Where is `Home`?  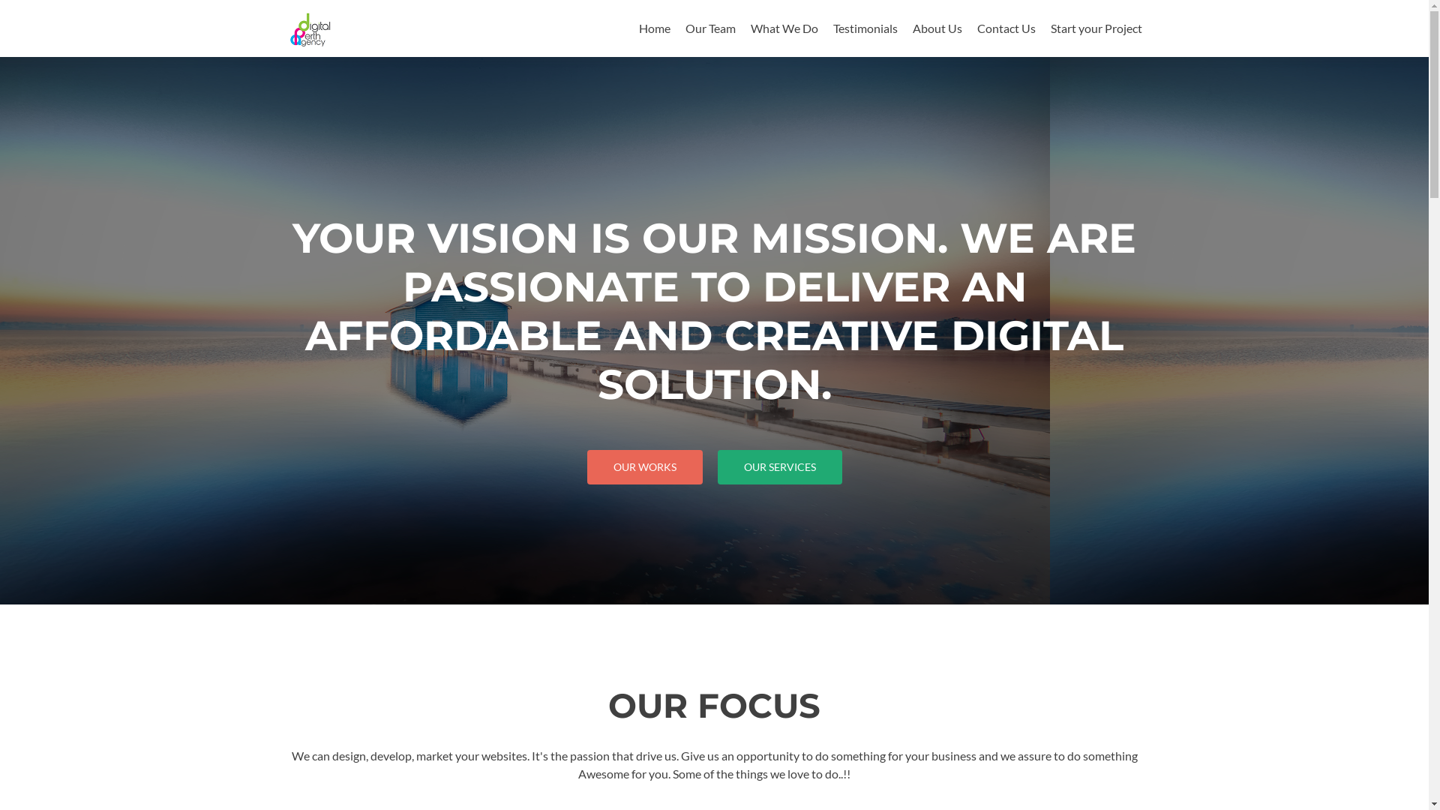 Home is located at coordinates (655, 28).